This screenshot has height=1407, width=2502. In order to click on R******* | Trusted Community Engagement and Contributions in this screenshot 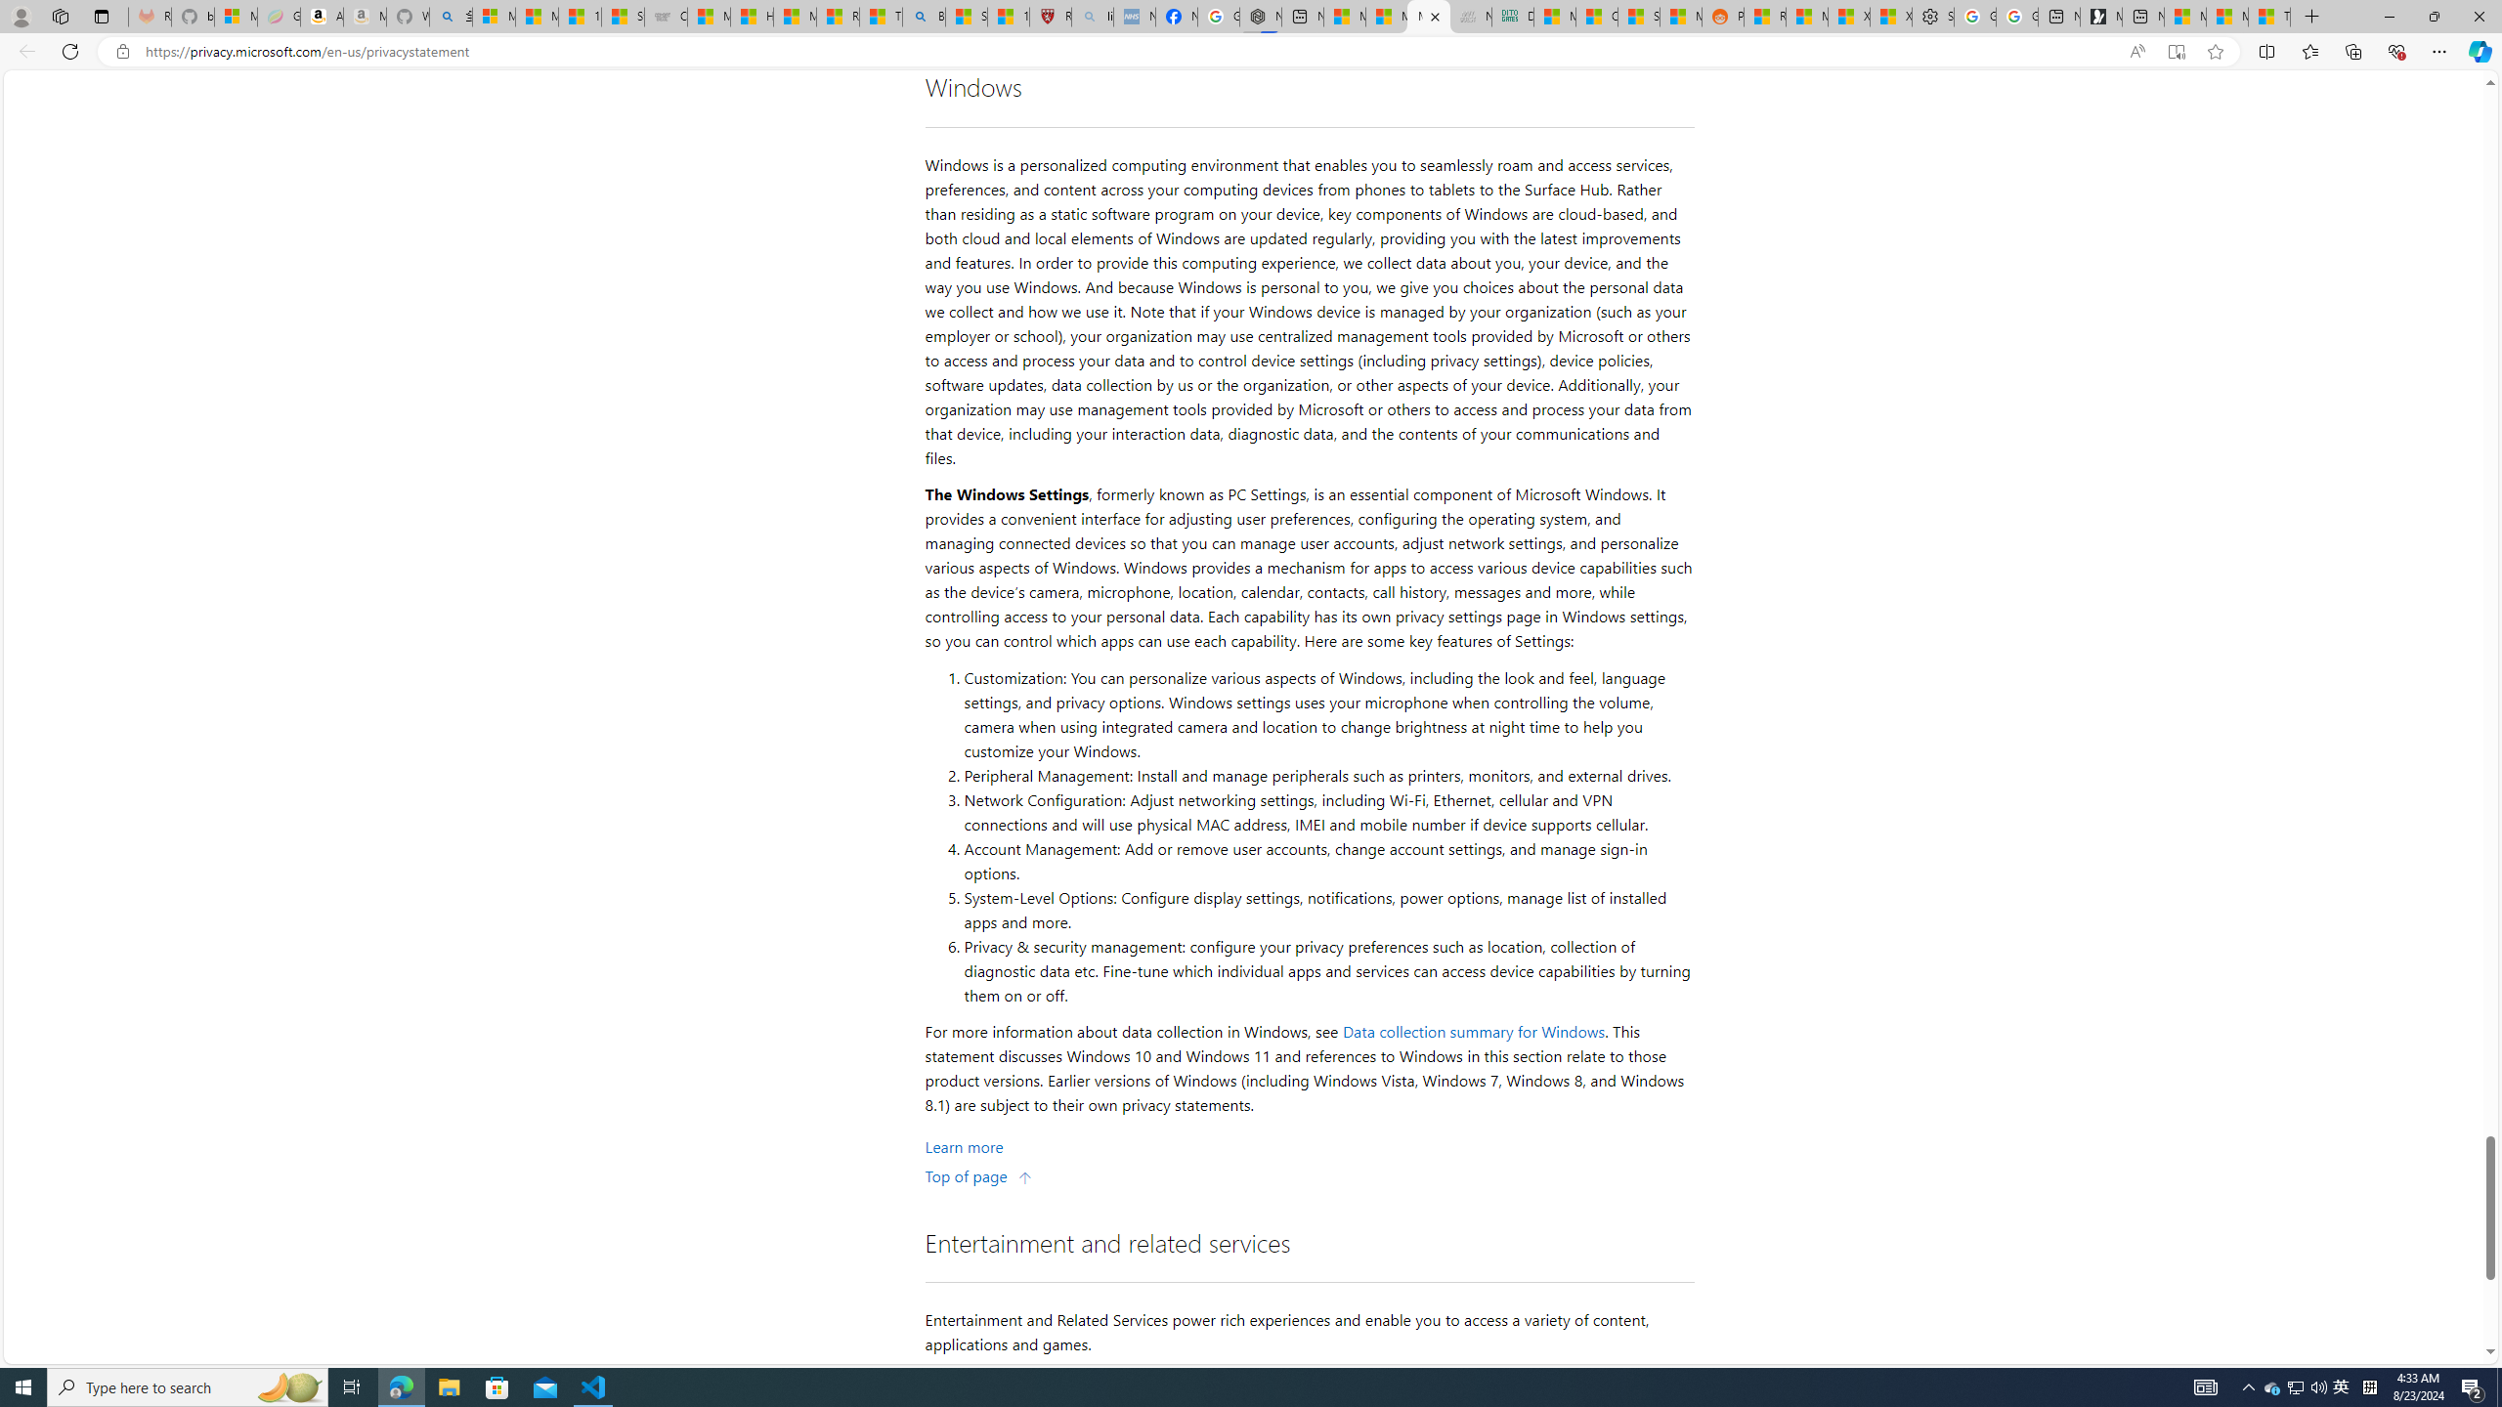, I will do `click(1765, 17)`.